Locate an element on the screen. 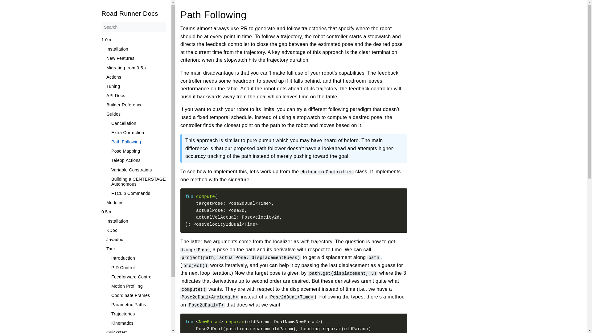 This screenshot has width=592, height=333. Motion Profiling is located at coordinates (138, 286).